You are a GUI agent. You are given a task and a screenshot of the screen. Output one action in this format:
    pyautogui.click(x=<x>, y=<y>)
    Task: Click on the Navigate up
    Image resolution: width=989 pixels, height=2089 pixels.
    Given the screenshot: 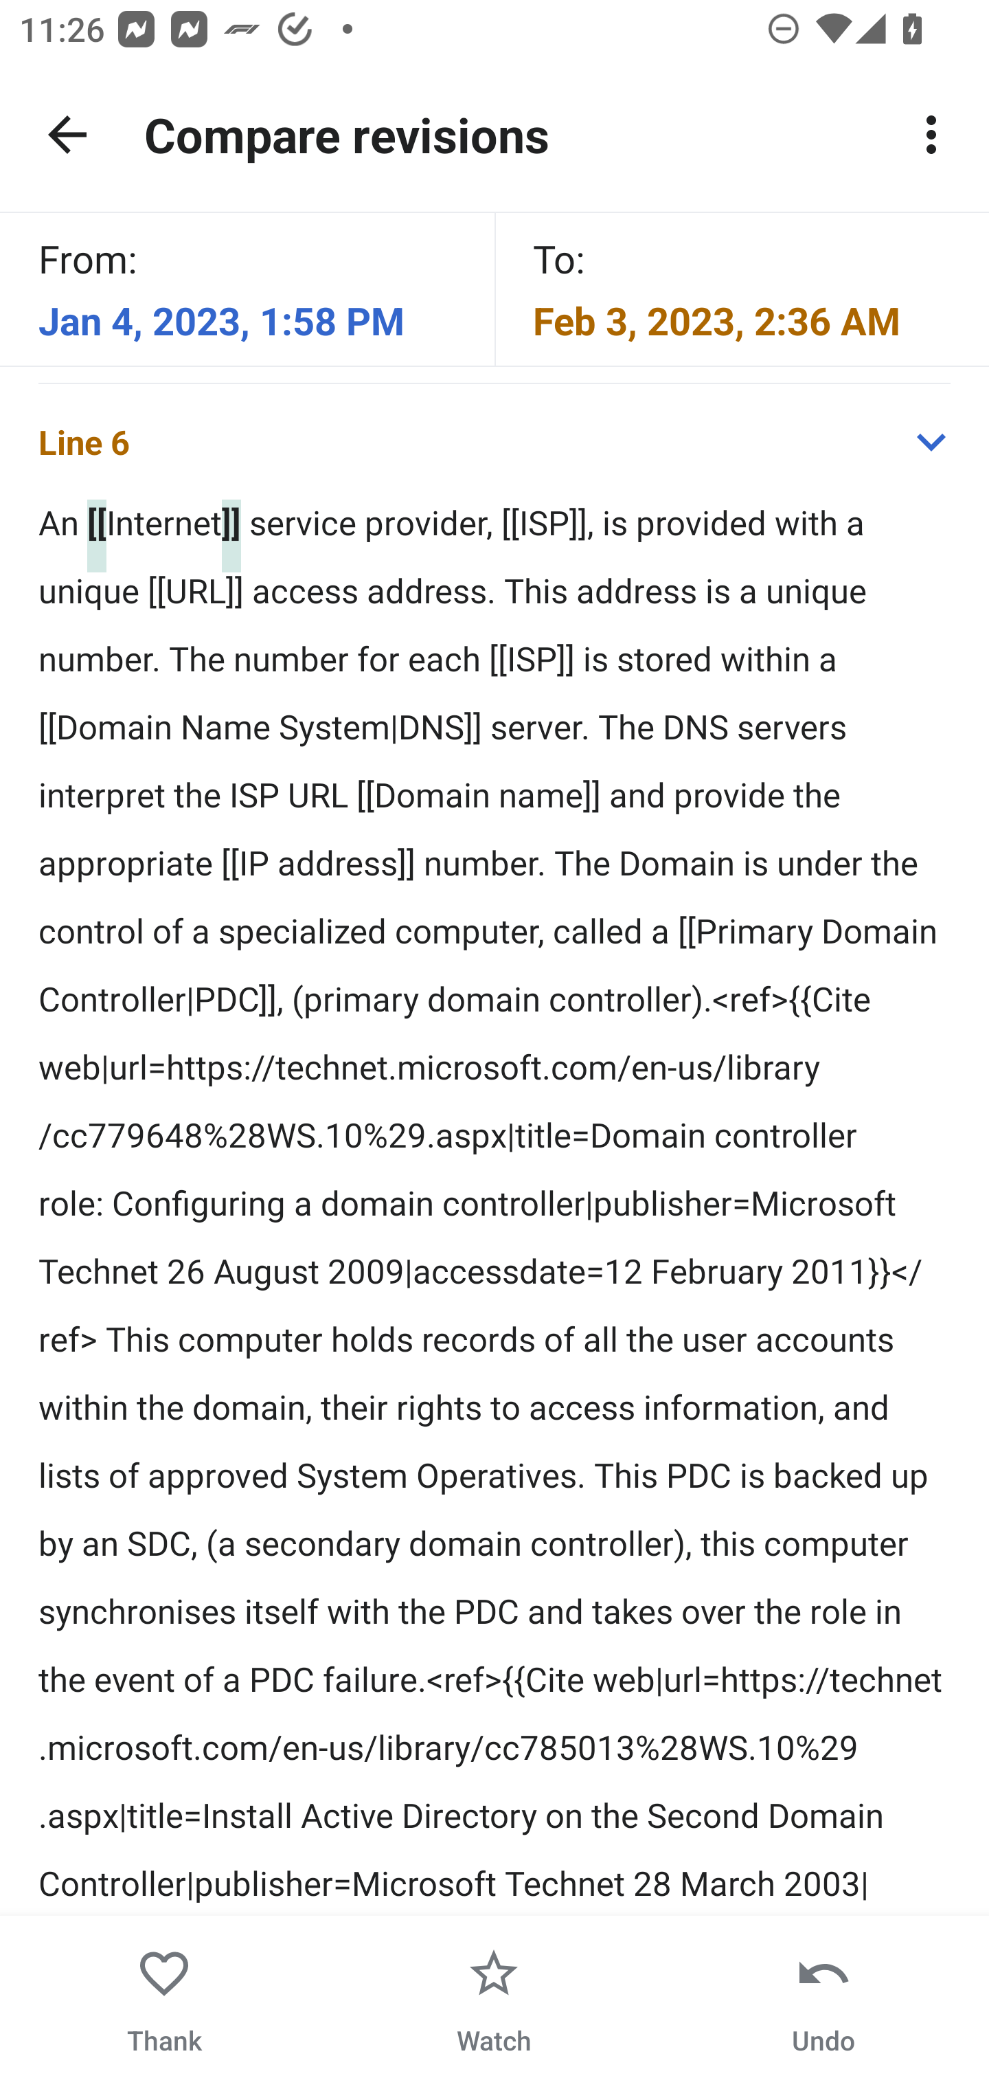 What is the action you would take?
    pyautogui.click(x=67, y=135)
    